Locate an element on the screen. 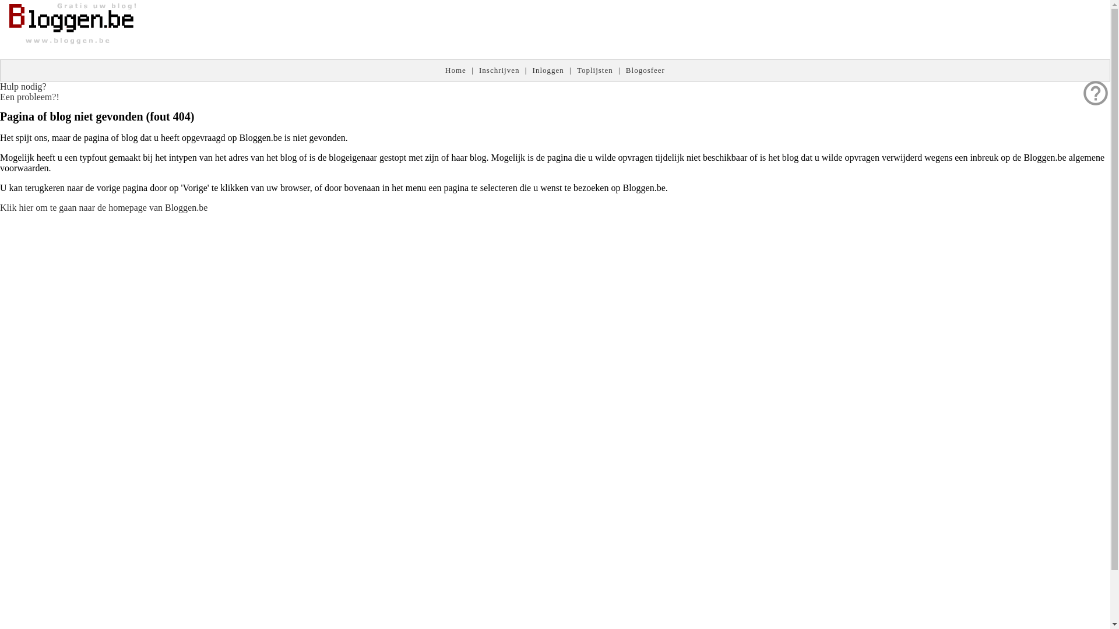 This screenshot has height=629, width=1119. Home is located at coordinates (456, 70).